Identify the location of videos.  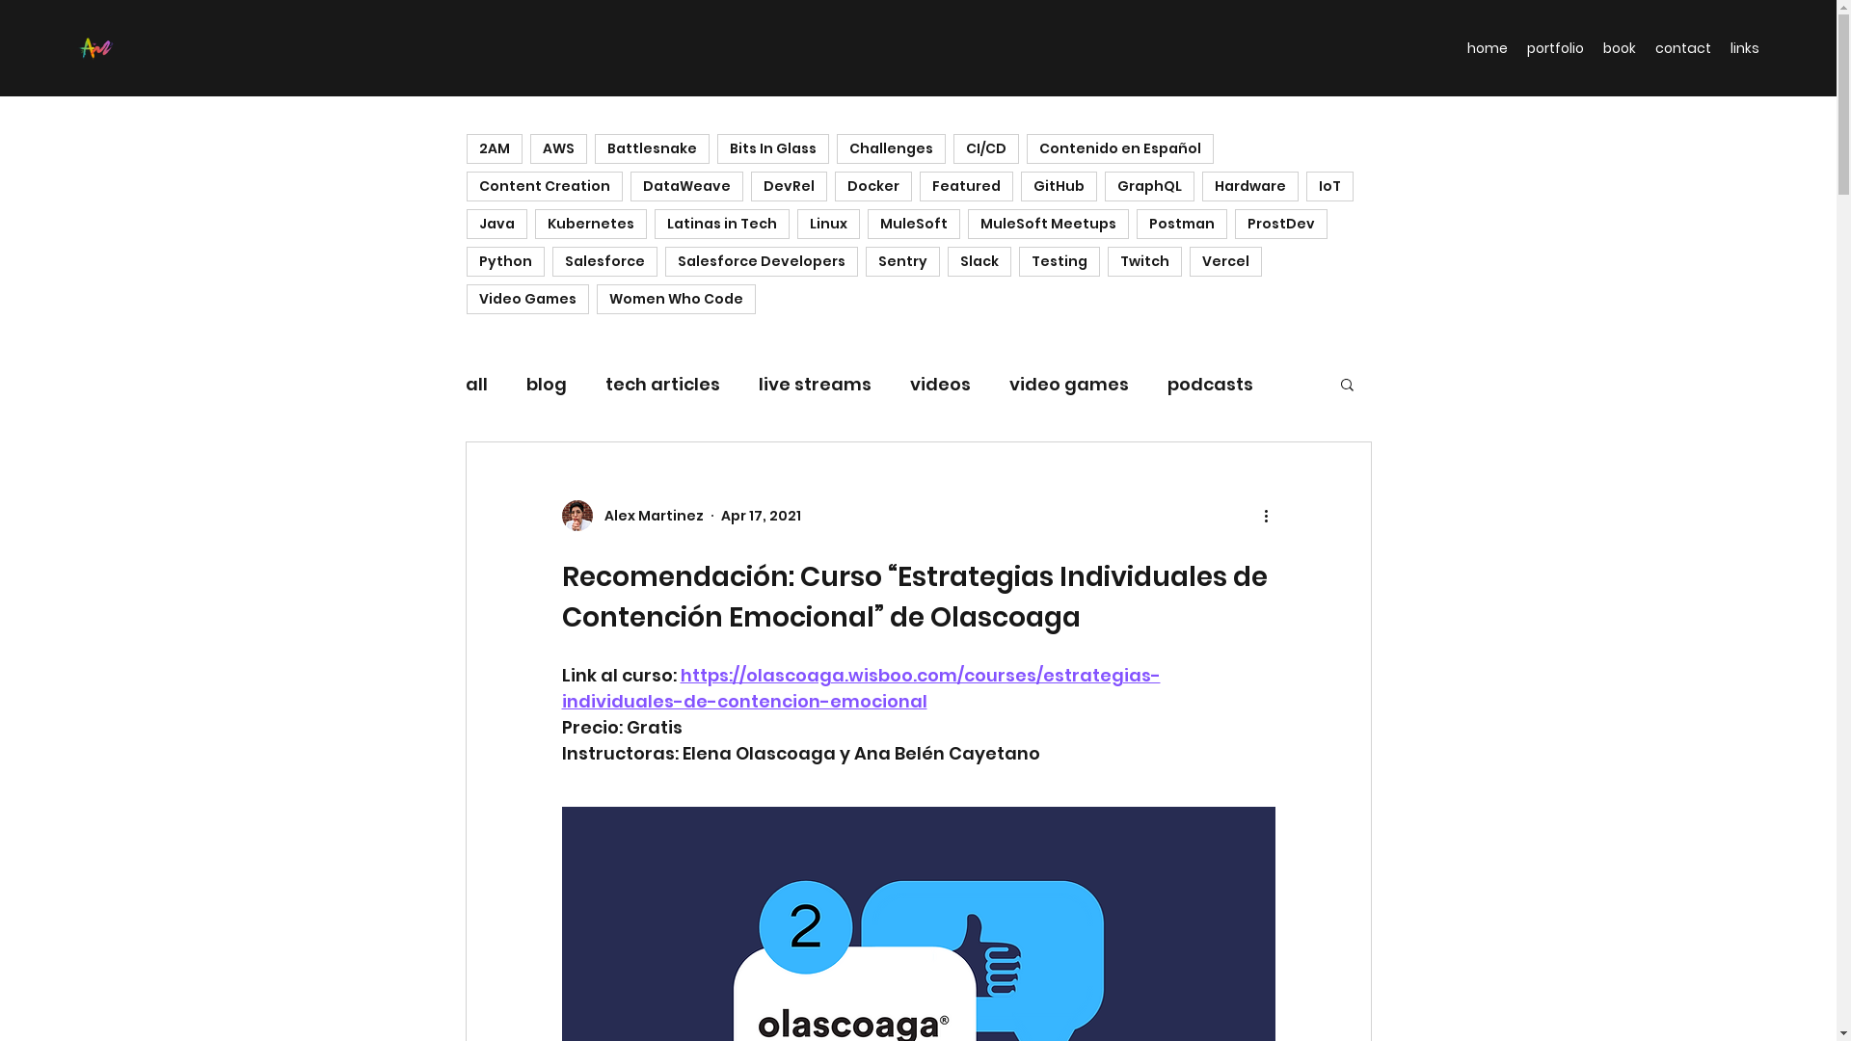
(941, 384).